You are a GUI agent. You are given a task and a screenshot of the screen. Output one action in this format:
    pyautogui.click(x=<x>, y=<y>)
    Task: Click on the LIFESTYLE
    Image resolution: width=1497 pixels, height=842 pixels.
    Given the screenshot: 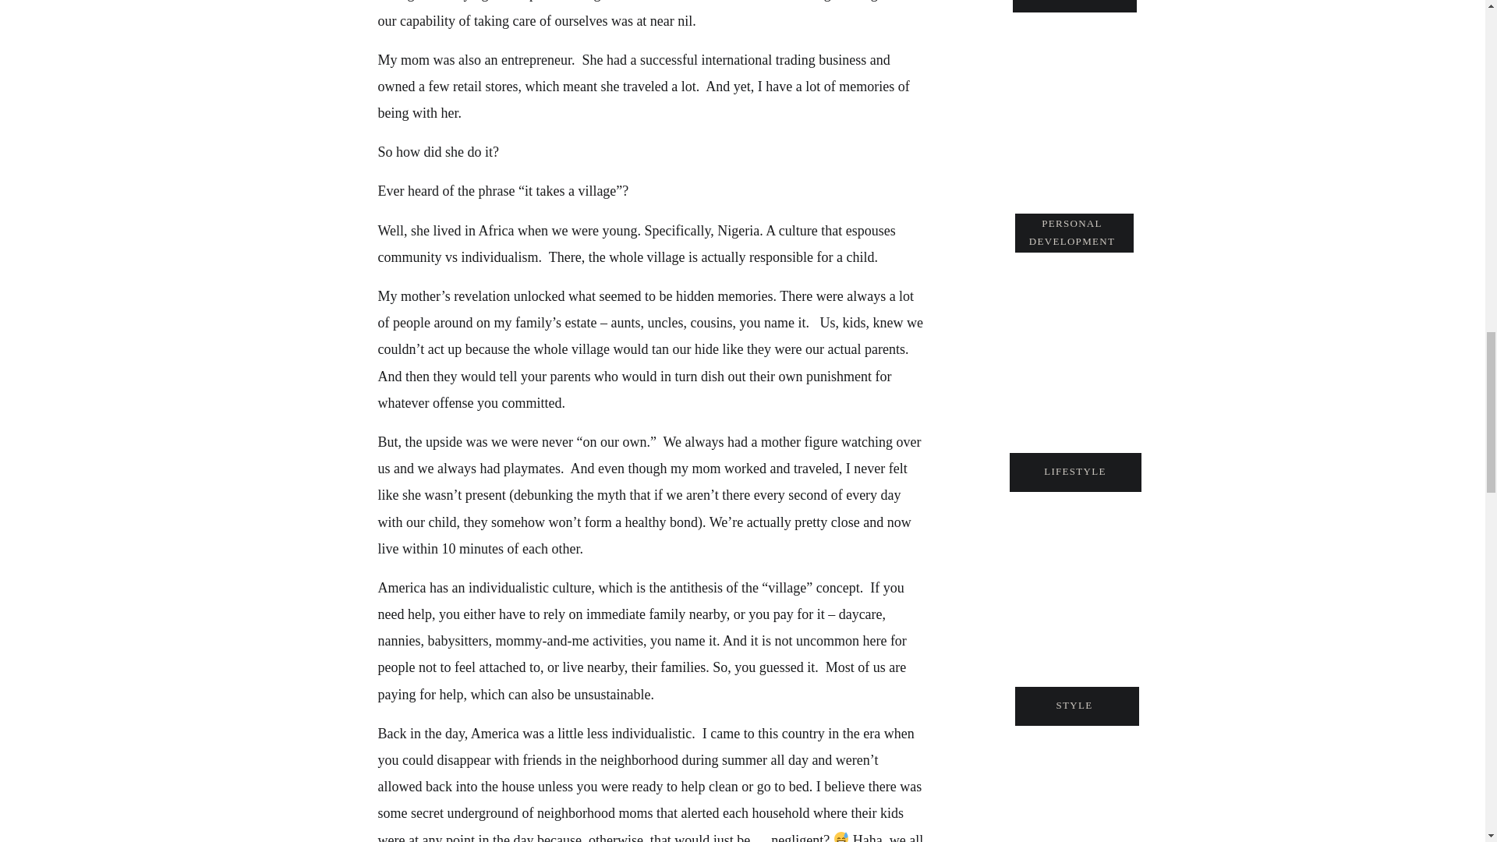 What is the action you would take?
    pyautogui.click(x=1074, y=474)
    